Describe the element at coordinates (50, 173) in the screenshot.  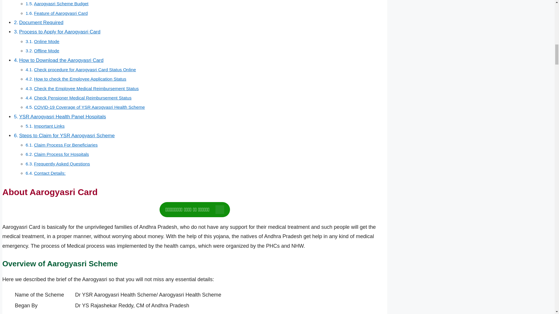
I see `Contact Details:` at that location.